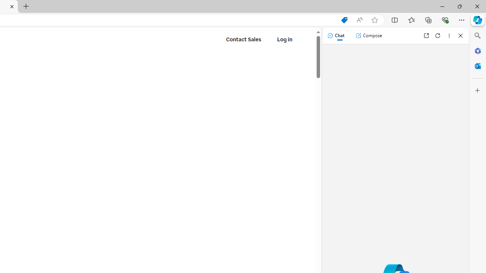  I want to click on Open link in new tab, so click(426, 36).